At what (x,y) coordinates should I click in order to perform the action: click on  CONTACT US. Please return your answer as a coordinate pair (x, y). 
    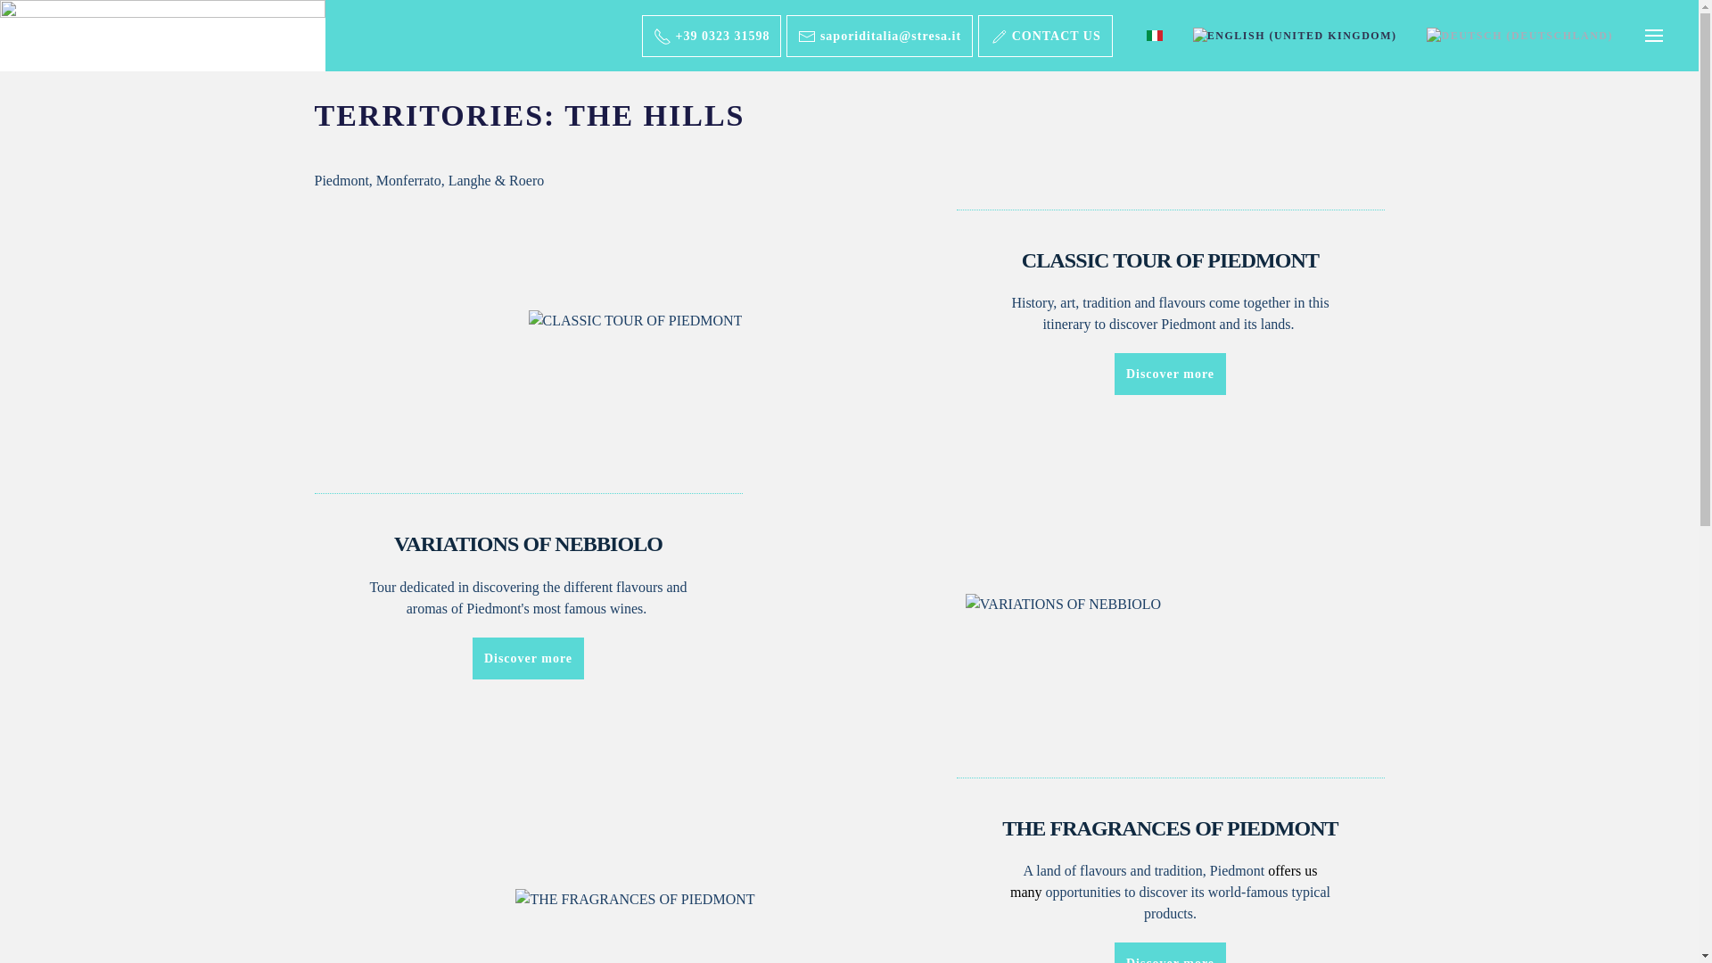
    Looking at the image, I should click on (1045, 35).